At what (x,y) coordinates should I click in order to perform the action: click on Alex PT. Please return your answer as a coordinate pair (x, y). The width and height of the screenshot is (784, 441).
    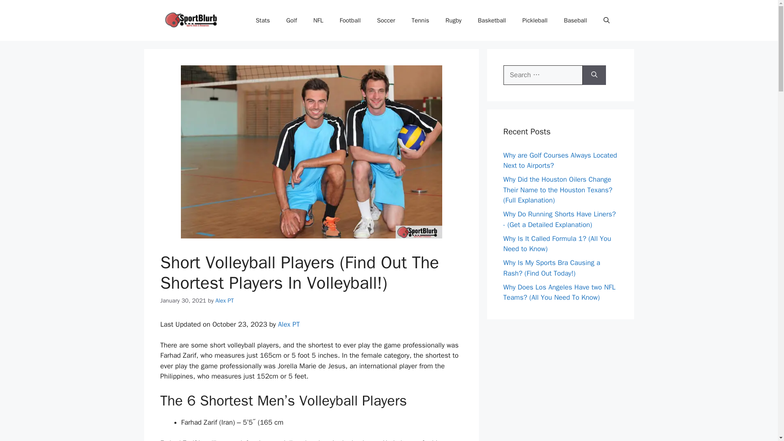
    Looking at the image, I should click on (289, 324).